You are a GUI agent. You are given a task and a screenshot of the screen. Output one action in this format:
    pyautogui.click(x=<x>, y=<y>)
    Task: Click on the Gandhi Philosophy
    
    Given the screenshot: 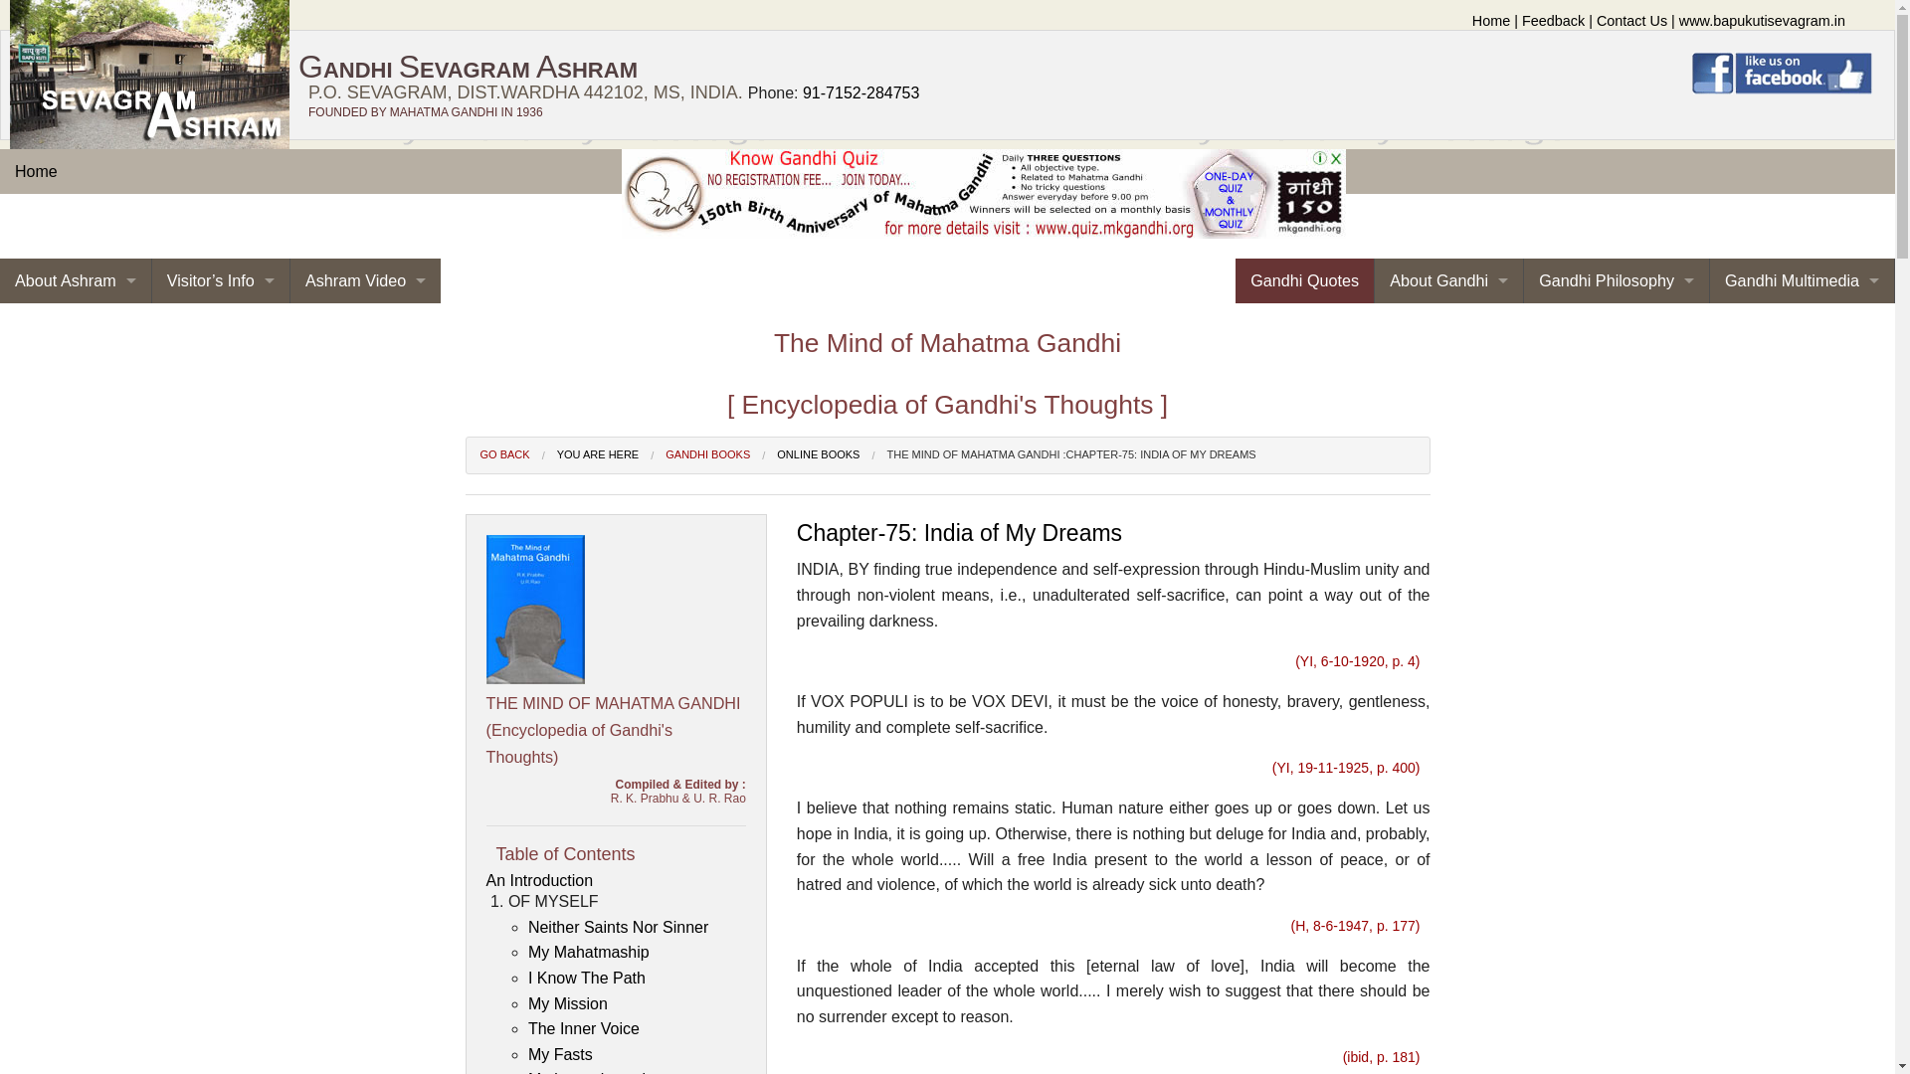 What is the action you would take?
    pyautogui.click(x=1617, y=280)
    